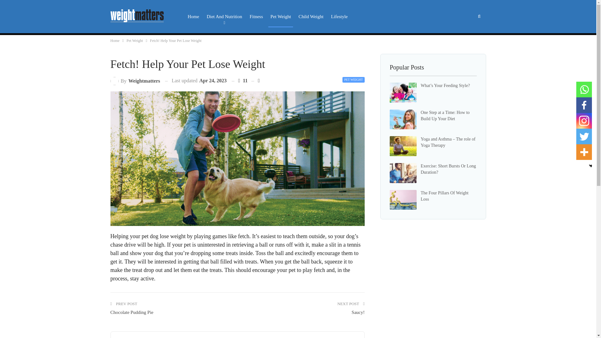  What do you see at coordinates (135, 81) in the screenshot?
I see `By Weightmatters` at bounding box center [135, 81].